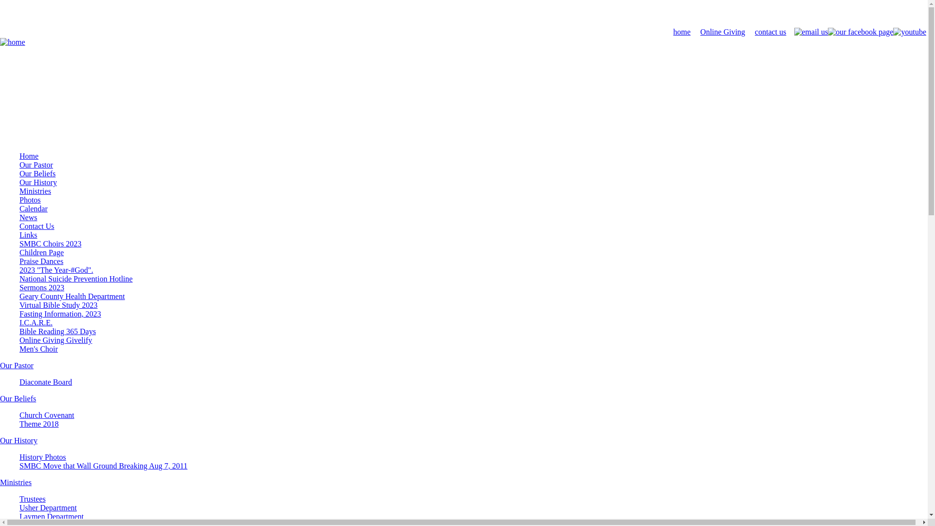 Image resolution: width=935 pixels, height=526 pixels. I want to click on Second Missionary Baptist Church, so click(464, 22).